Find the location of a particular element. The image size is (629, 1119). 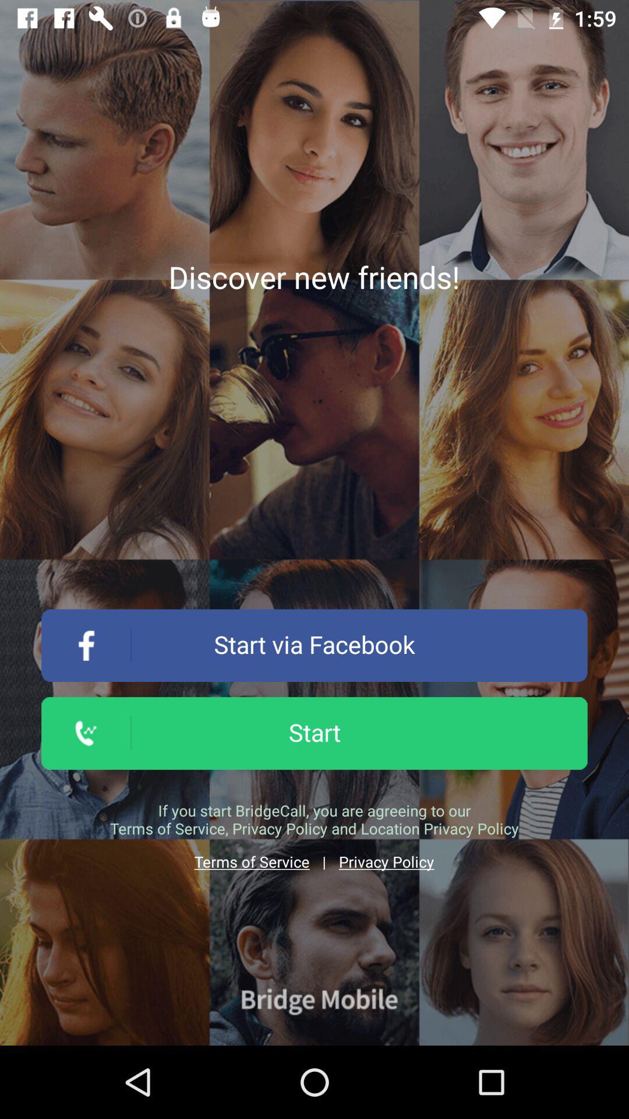

launch app above the start via facebook is located at coordinates (314, 277).